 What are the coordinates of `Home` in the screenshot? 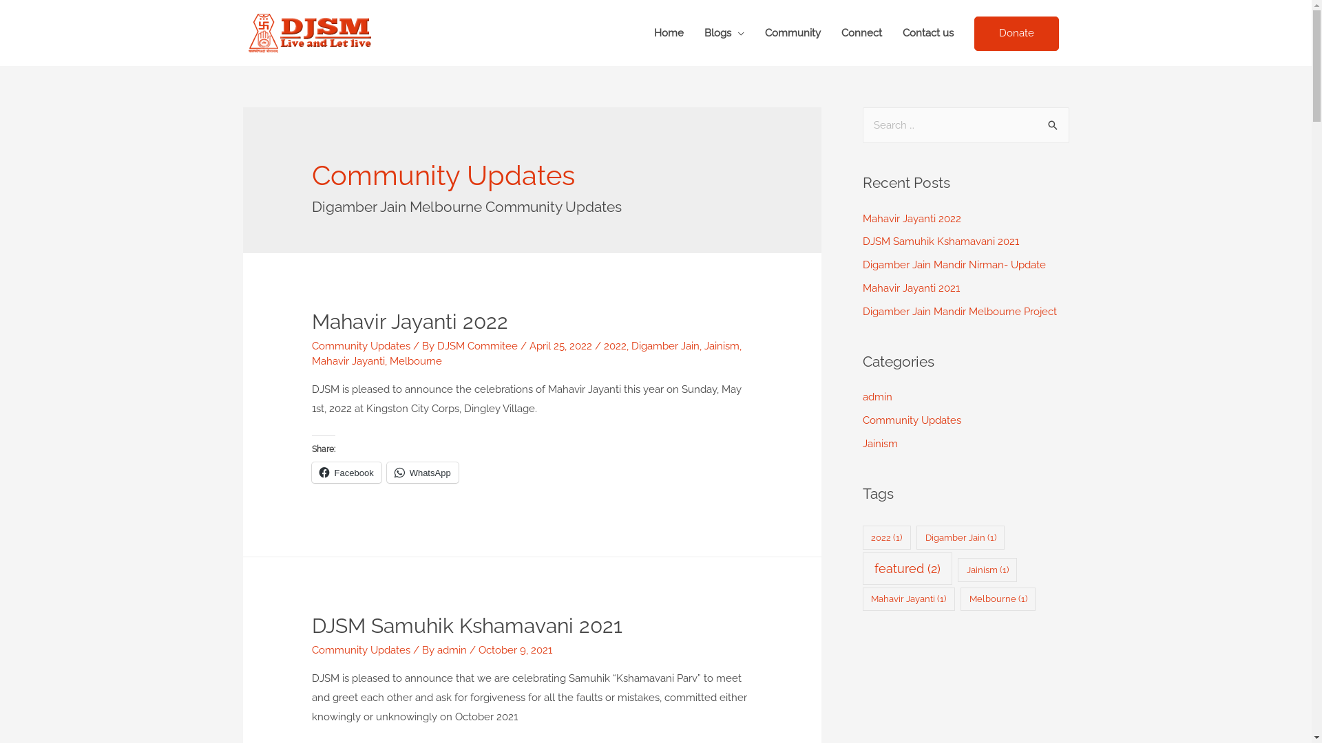 It's located at (668, 33).